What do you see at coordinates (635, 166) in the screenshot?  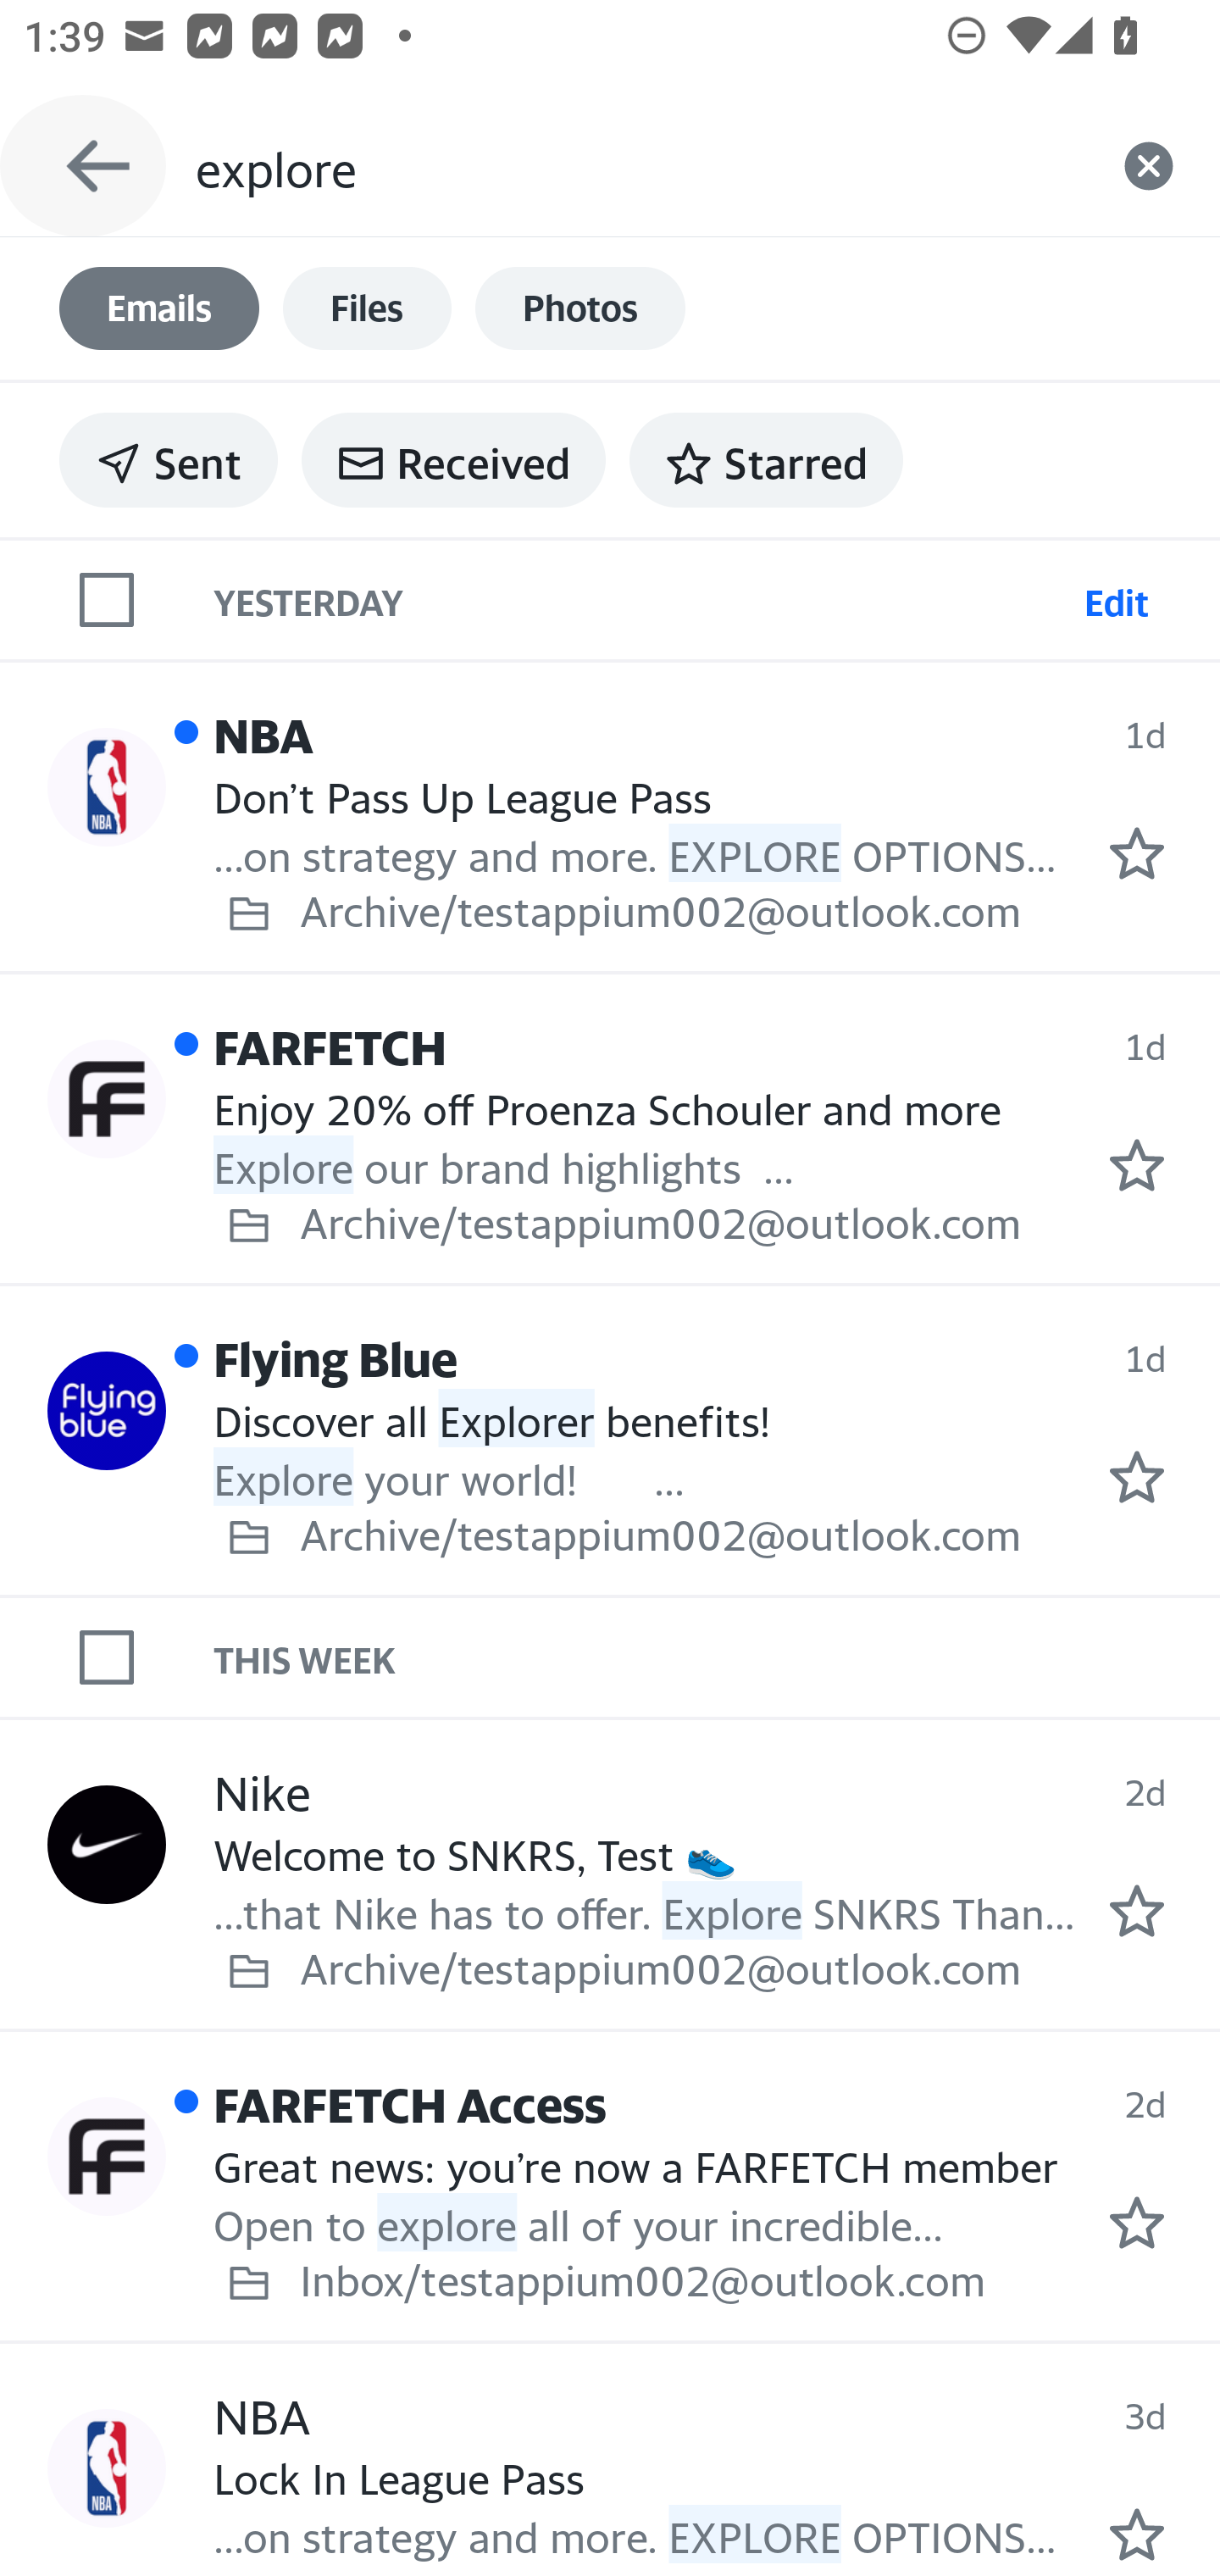 I see `explore` at bounding box center [635, 166].